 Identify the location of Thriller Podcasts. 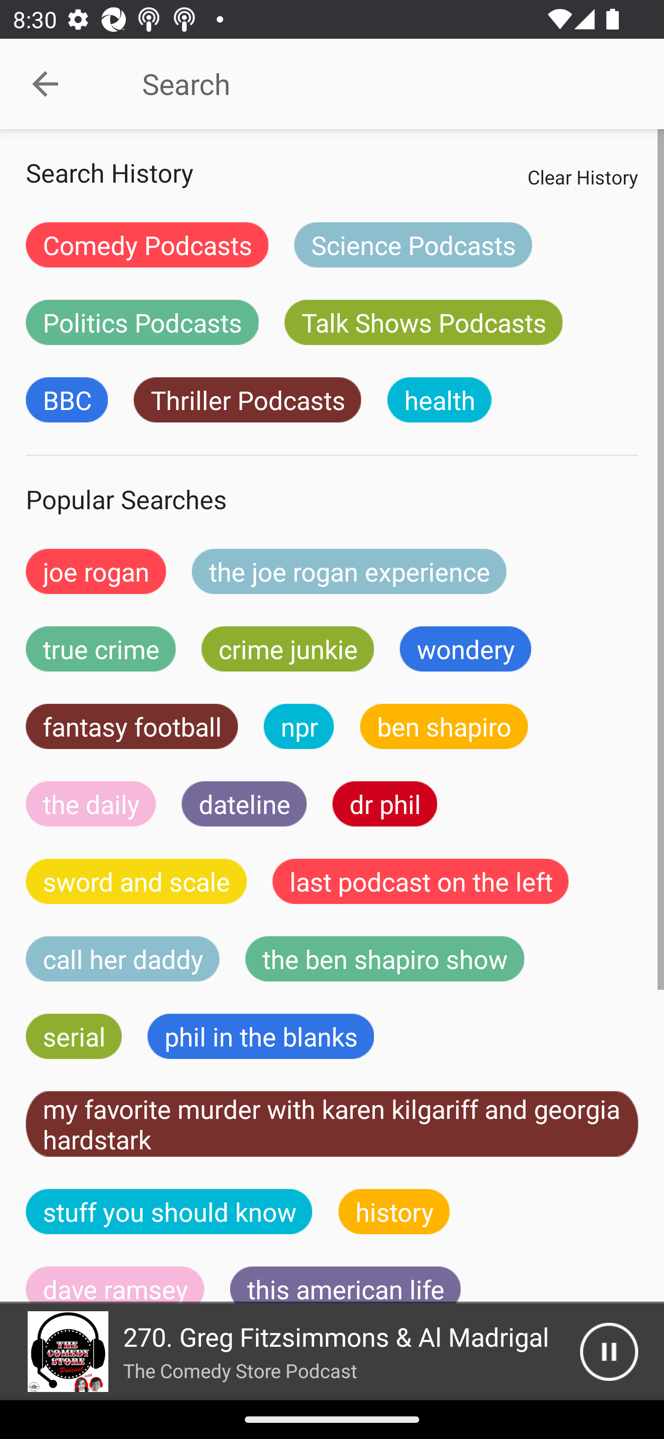
(247, 400).